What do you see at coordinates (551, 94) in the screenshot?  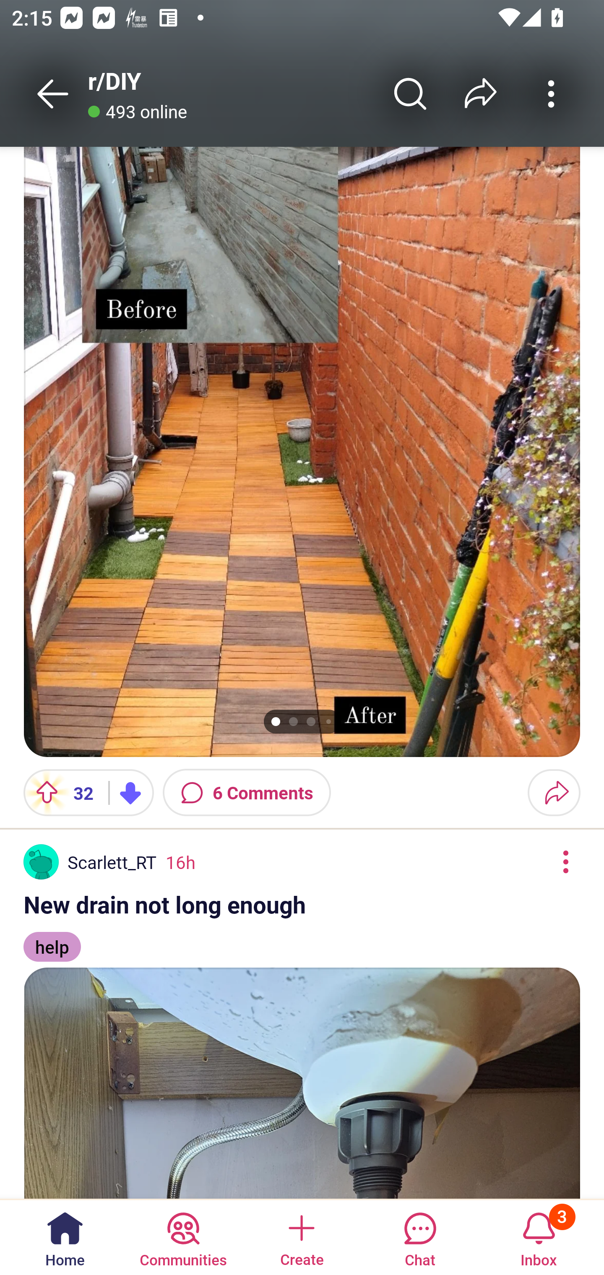 I see `More community actions` at bounding box center [551, 94].